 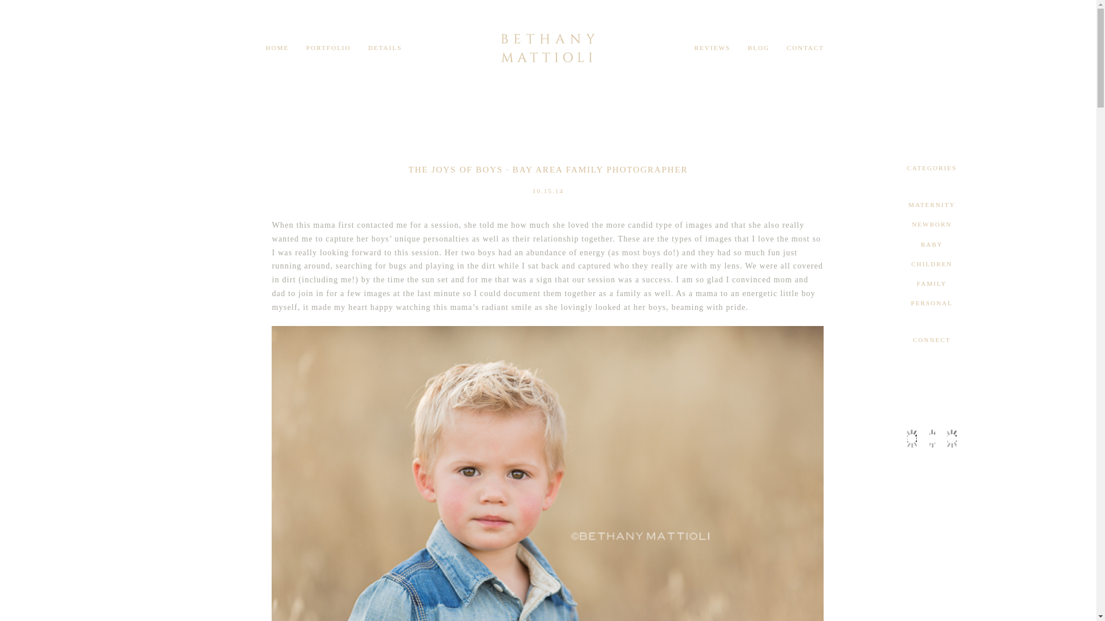 I want to click on CONTACT, so click(x=806, y=47).